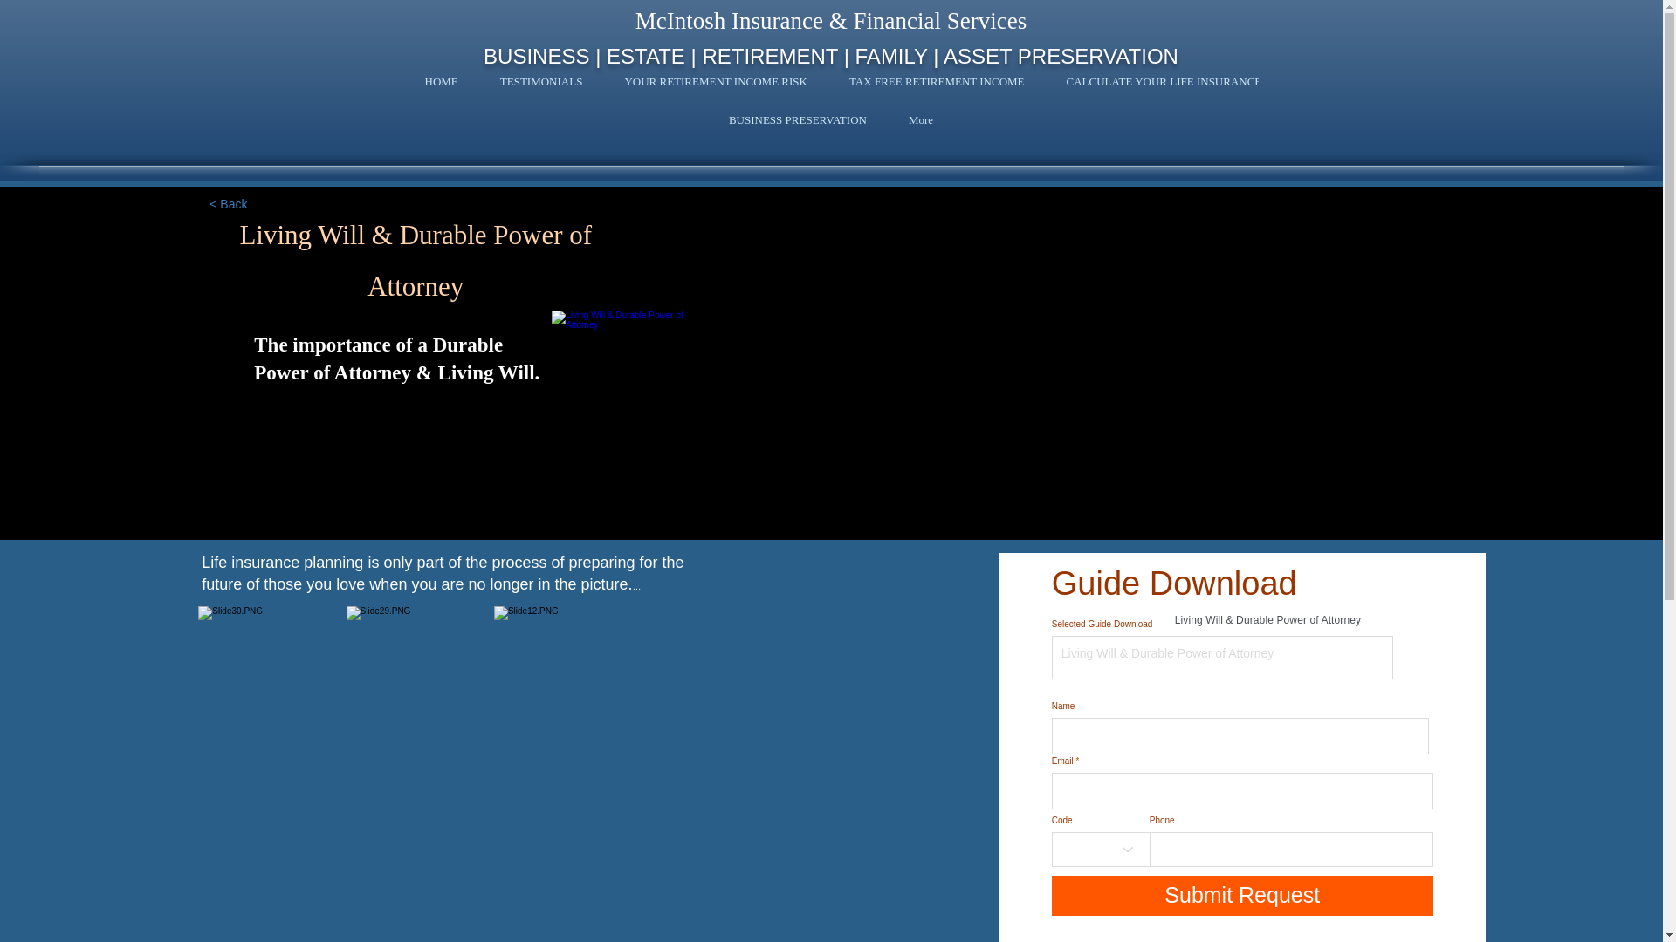  I want to click on YOUR RETIREMENT INCOME RISK, so click(716, 86).